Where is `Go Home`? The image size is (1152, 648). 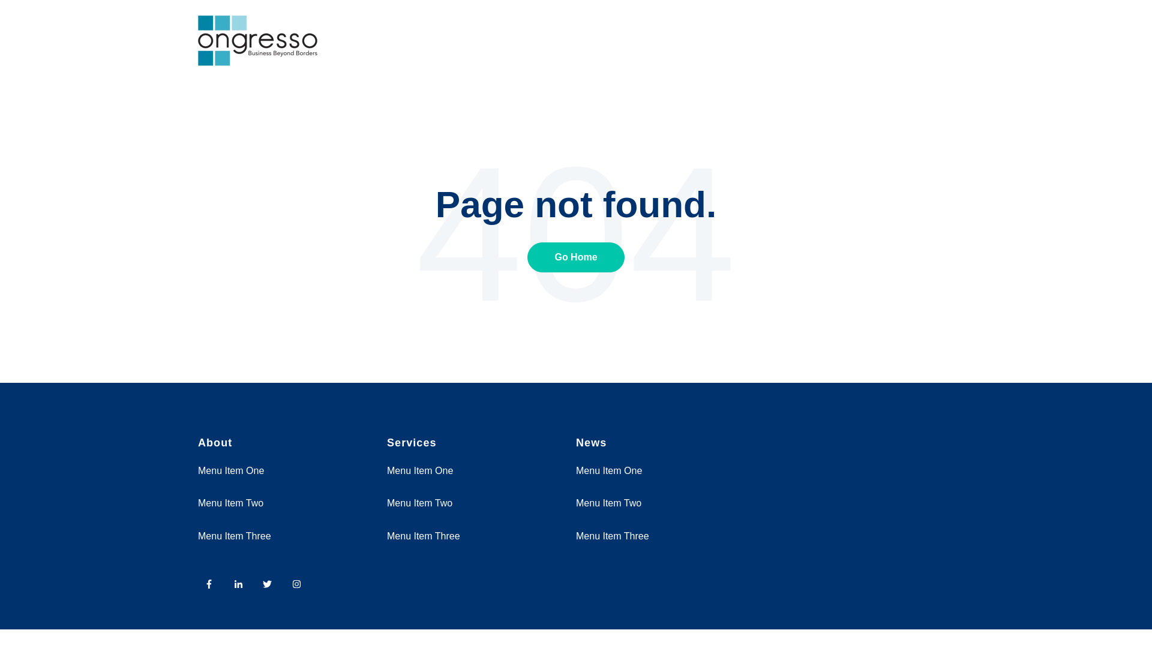 Go Home is located at coordinates (576, 257).